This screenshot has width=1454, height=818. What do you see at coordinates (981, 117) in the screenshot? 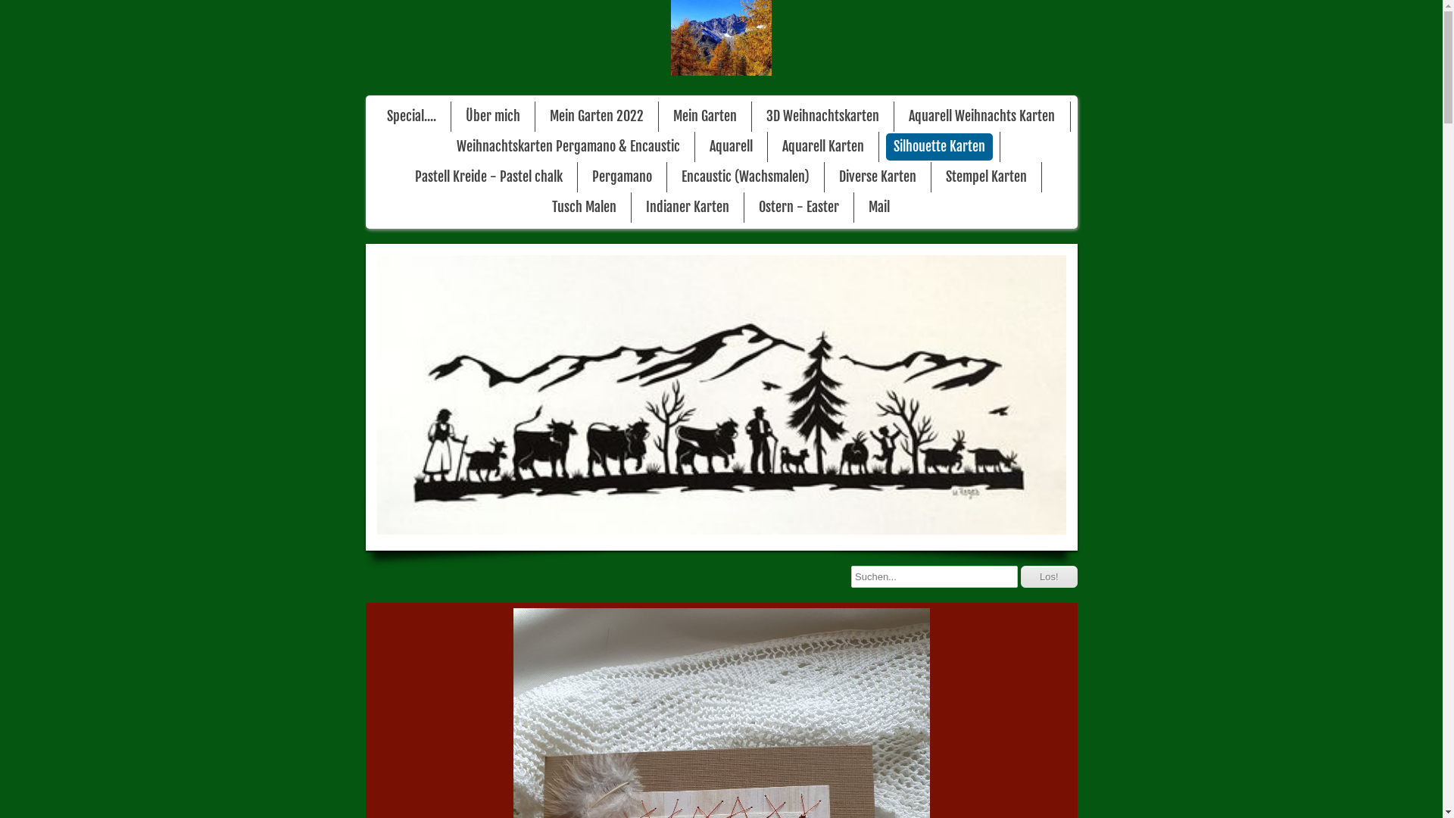
I see `Aquarell Weihnachts Karten` at bounding box center [981, 117].